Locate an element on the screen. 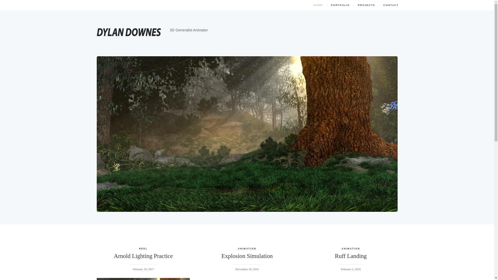  SUFFIELD ACADEMY TOUR is located at coordinates (366, 26).